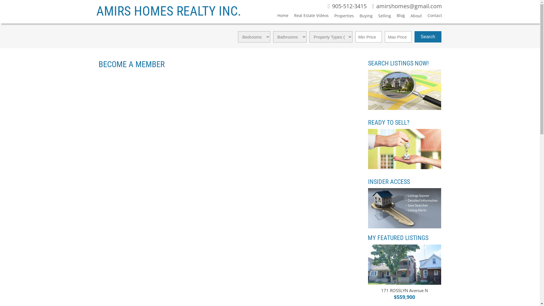 Image resolution: width=544 pixels, height=306 pixels. I want to click on Home, so click(280, 16).